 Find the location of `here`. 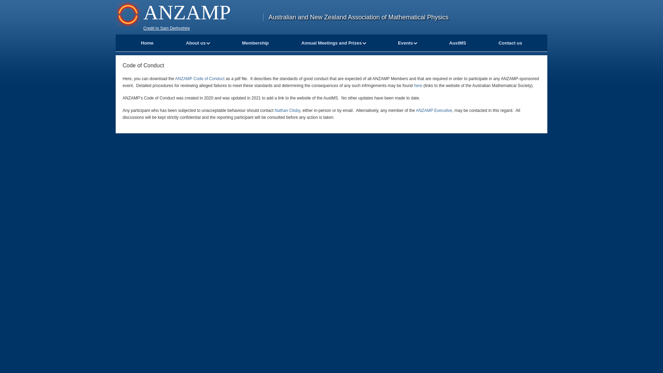

here is located at coordinates (418, 86).